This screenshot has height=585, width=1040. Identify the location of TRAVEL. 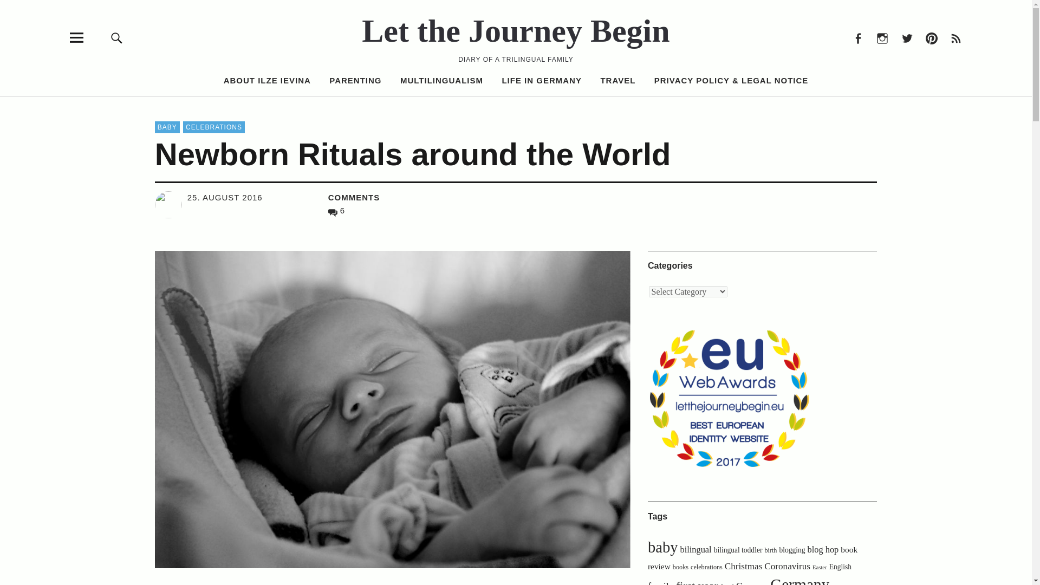
(617, 80).